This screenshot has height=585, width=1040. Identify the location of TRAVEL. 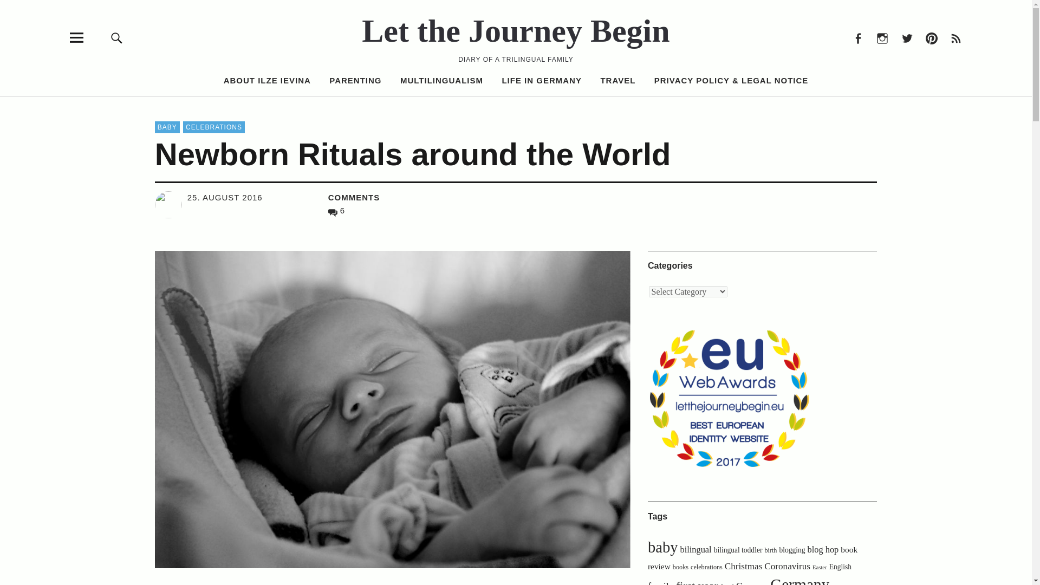
(617, 80).